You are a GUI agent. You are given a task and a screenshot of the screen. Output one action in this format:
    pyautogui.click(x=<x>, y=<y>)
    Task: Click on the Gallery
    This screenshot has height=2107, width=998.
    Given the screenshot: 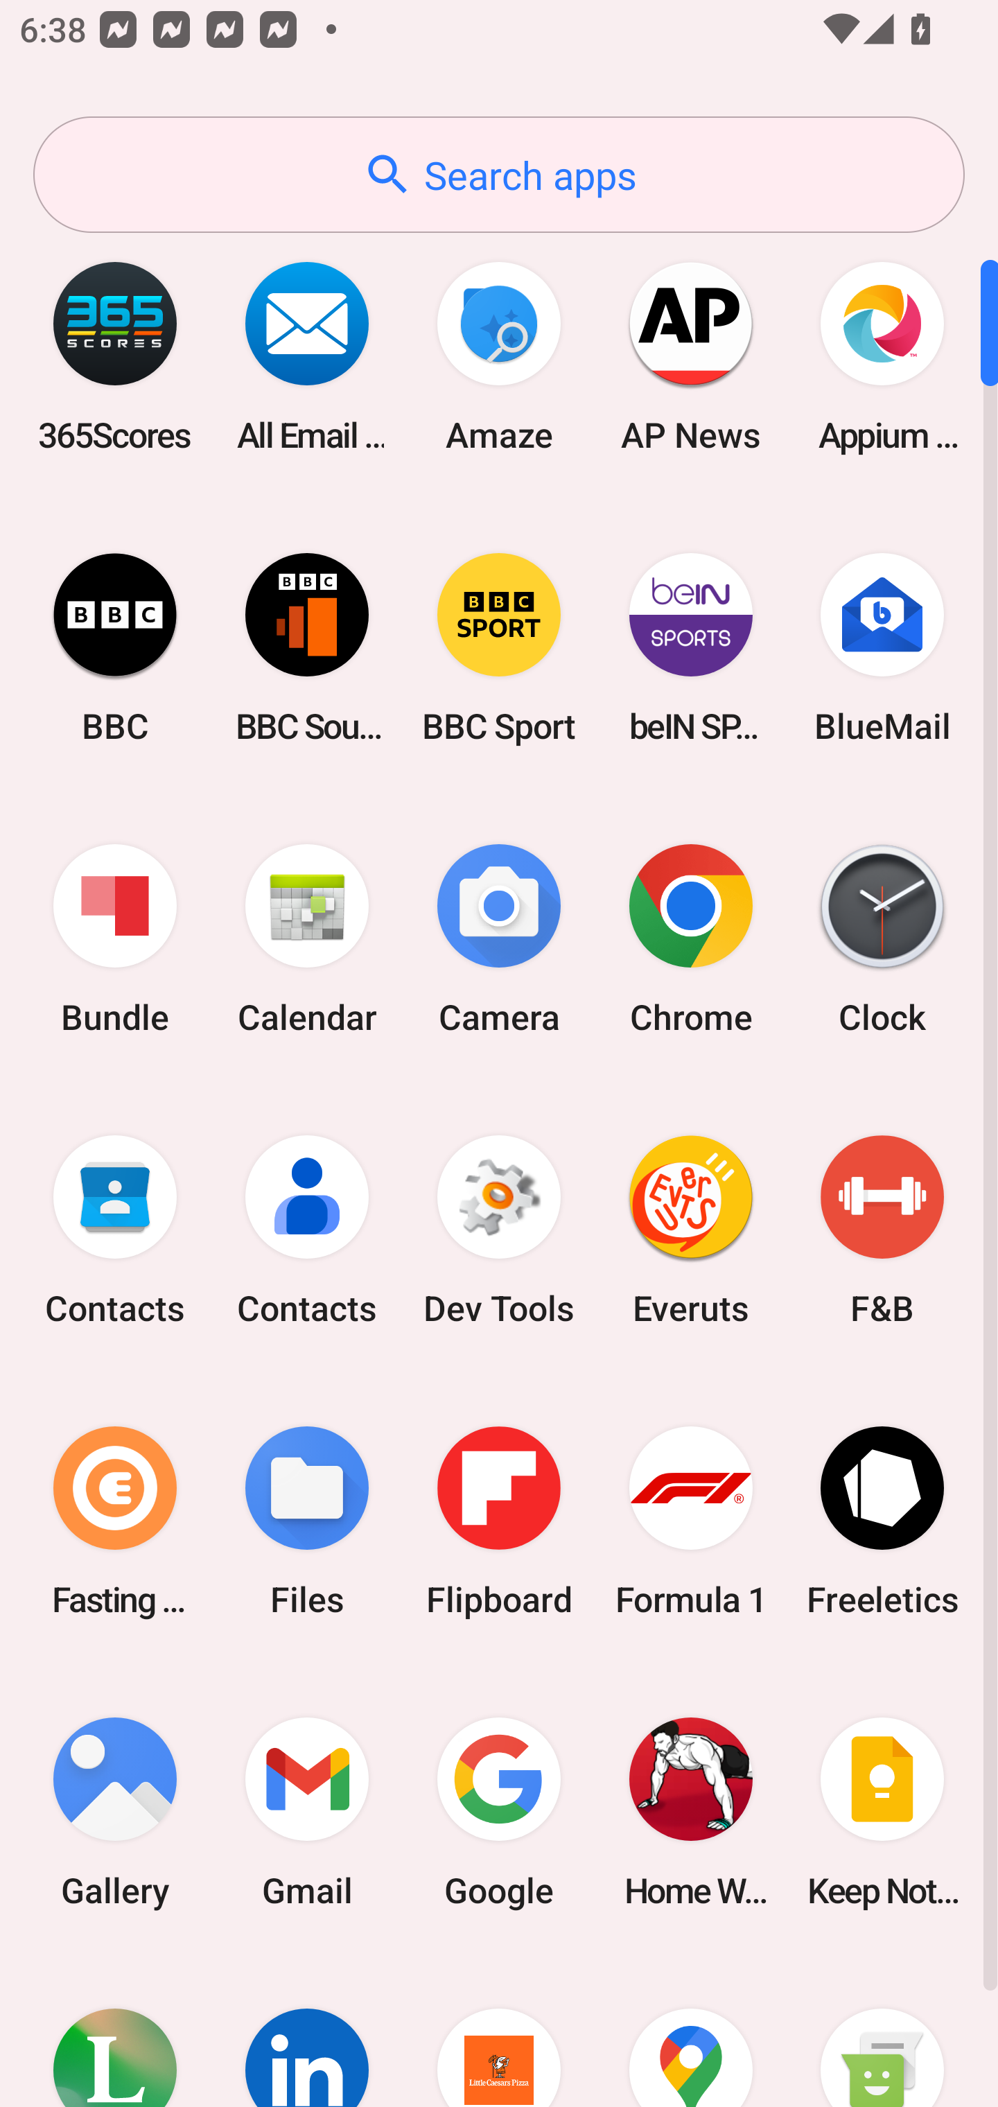 What is the action you would take?
    pyautogui.click(x=115, y=1812)
    